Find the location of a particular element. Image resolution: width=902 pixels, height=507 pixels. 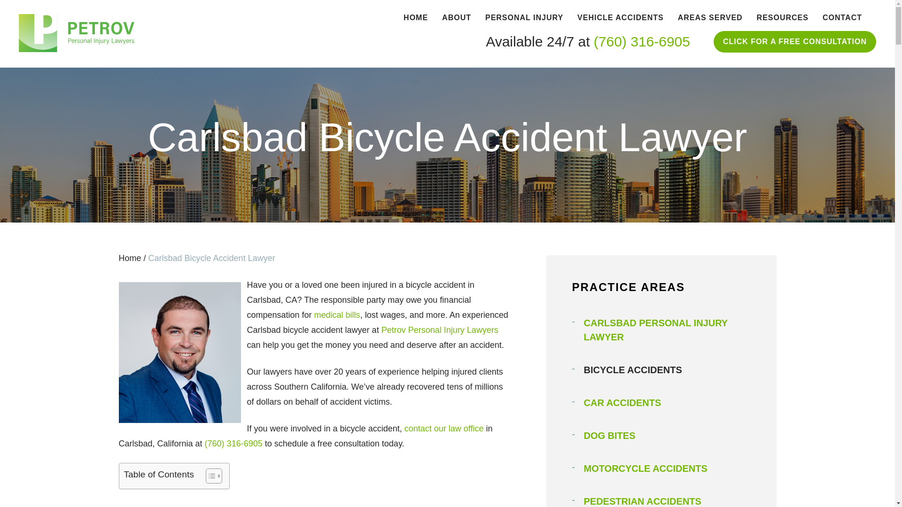

medical bills is located at coordinates (337, 315).